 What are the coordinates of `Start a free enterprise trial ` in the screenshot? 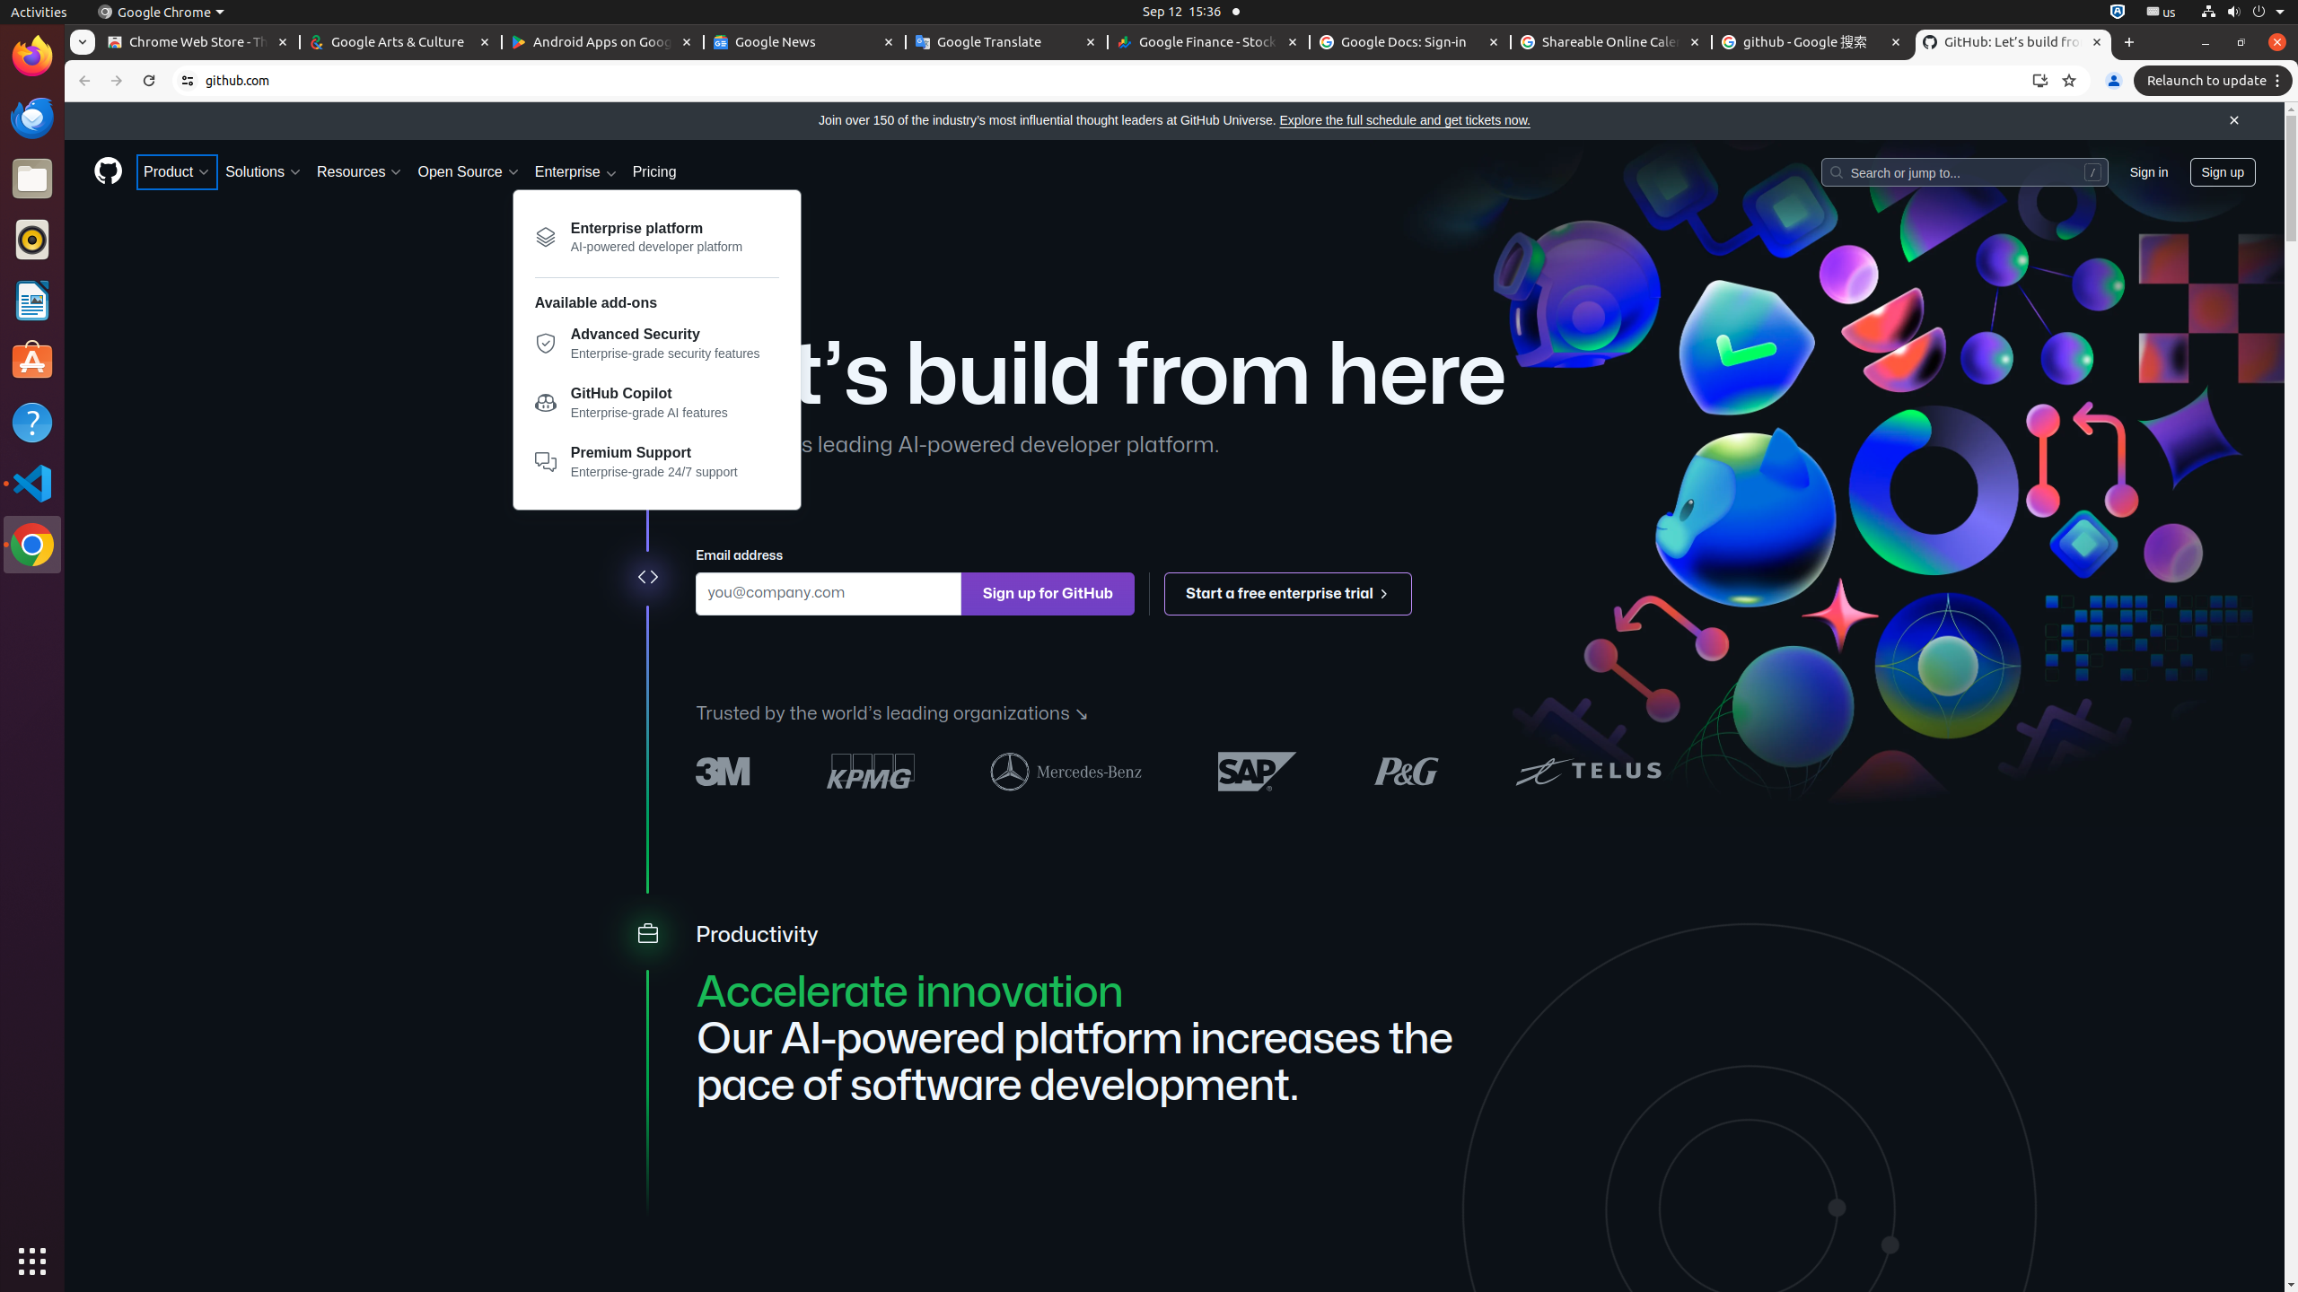 It's located at (1289, 594).